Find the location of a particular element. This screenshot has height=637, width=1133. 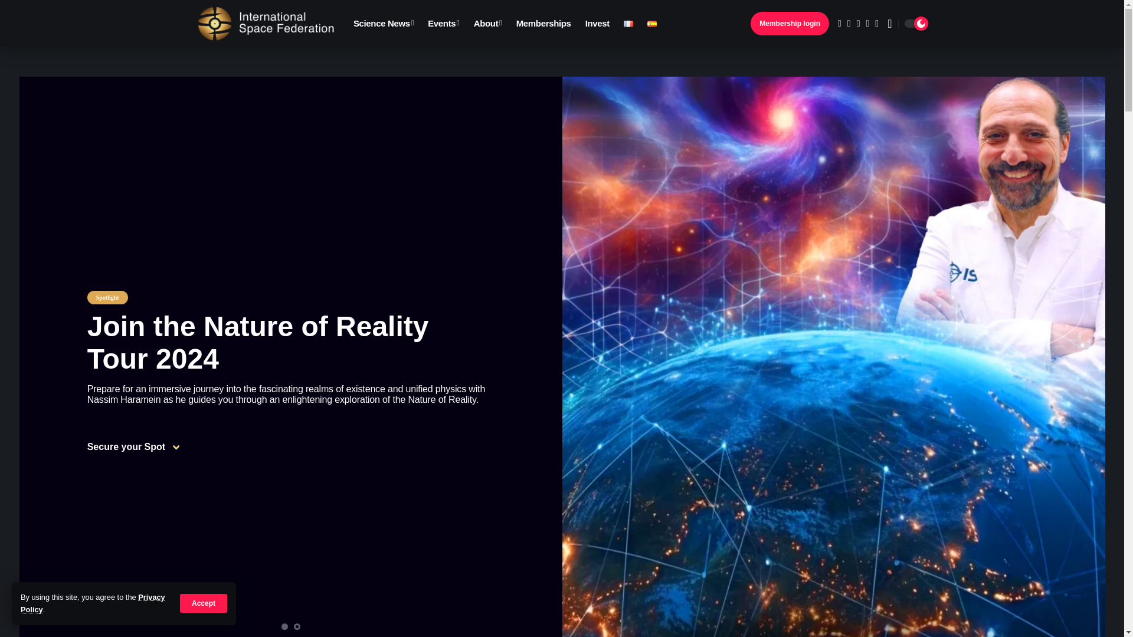

Accept is located at coordinates (204, 603).